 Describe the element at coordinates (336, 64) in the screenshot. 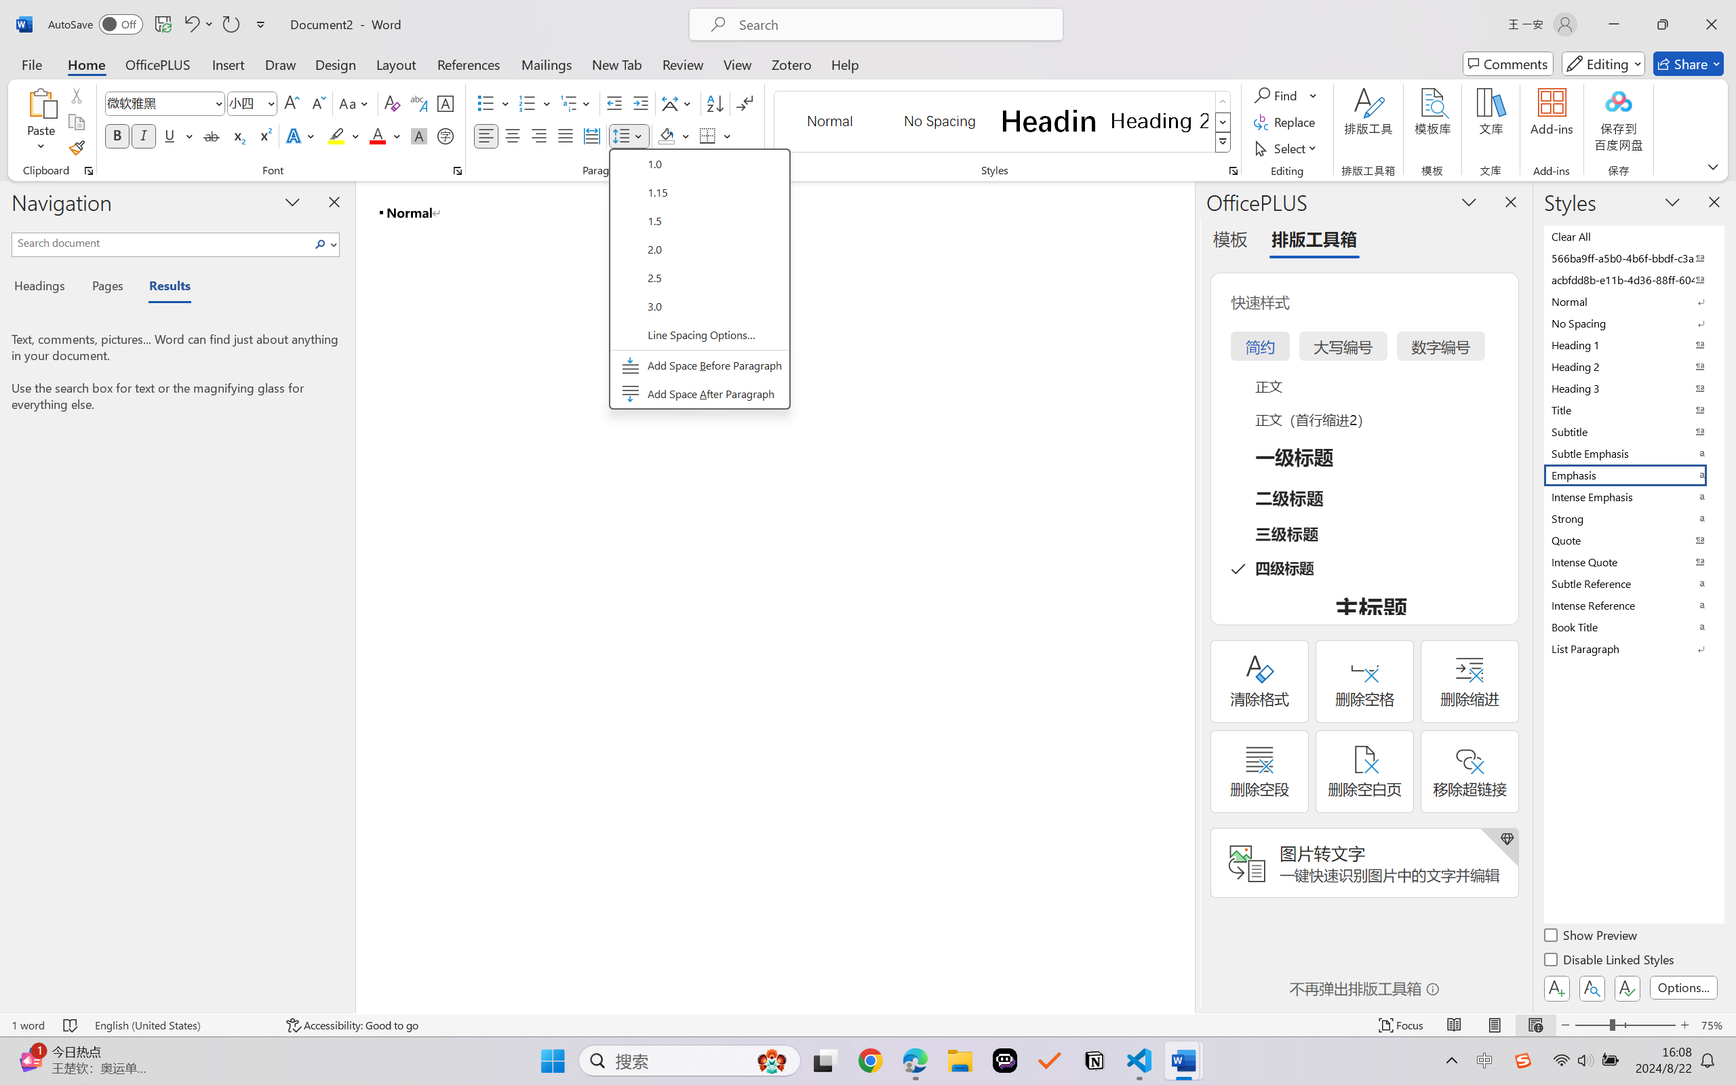

I see `Design` at that location.